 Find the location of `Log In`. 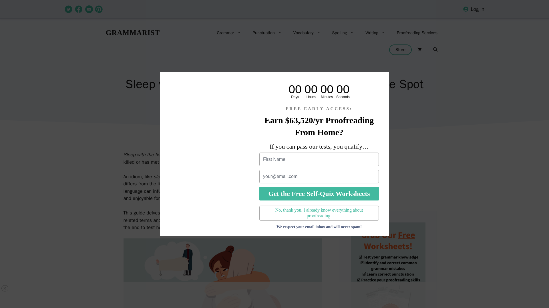

Log In is located at coordinates (478, 9).